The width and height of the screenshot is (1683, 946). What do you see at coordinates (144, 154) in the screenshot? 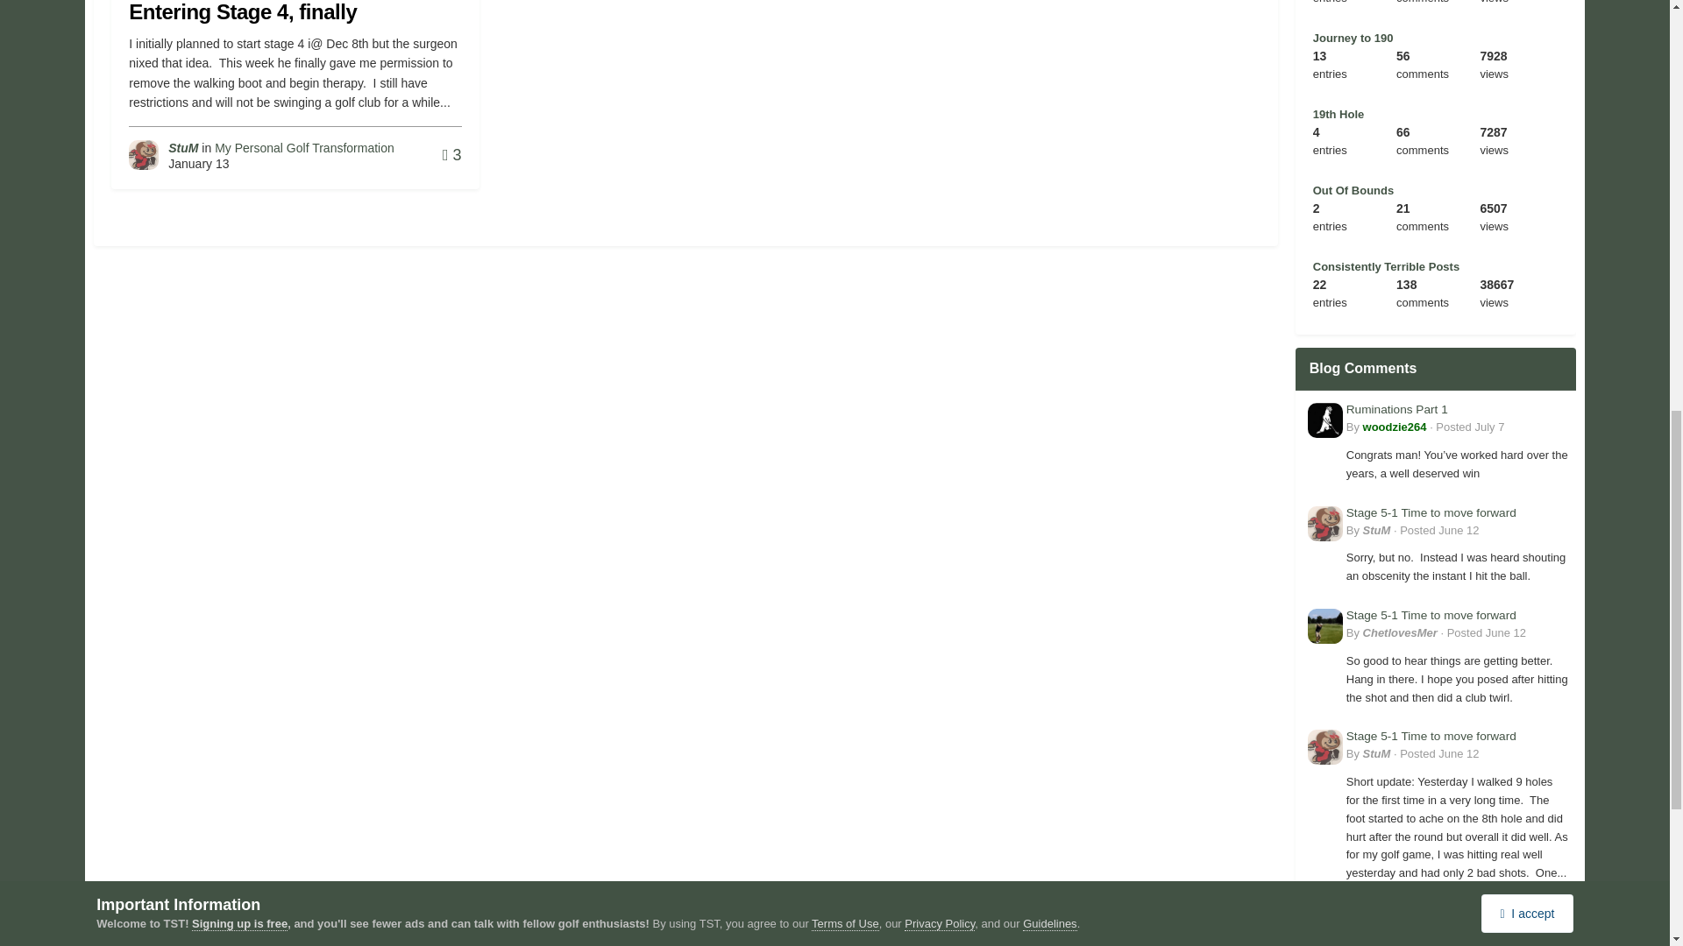
I see `Go to StuM's profile` at bounding box center [144, 154].